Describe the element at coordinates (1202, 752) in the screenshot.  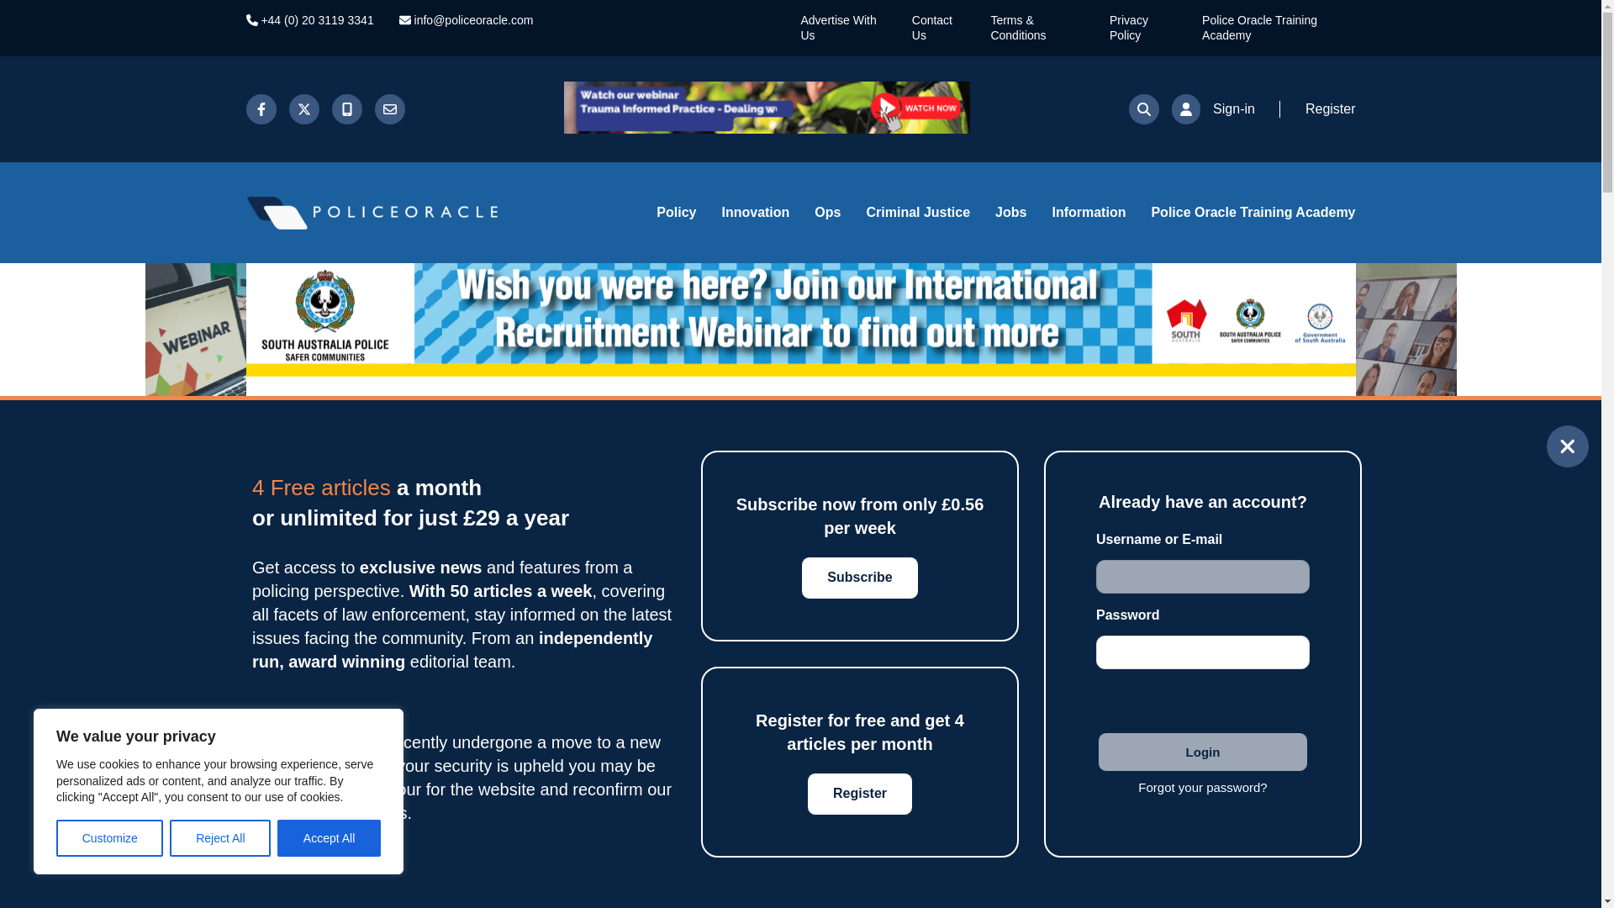
I see `Login` at that location.